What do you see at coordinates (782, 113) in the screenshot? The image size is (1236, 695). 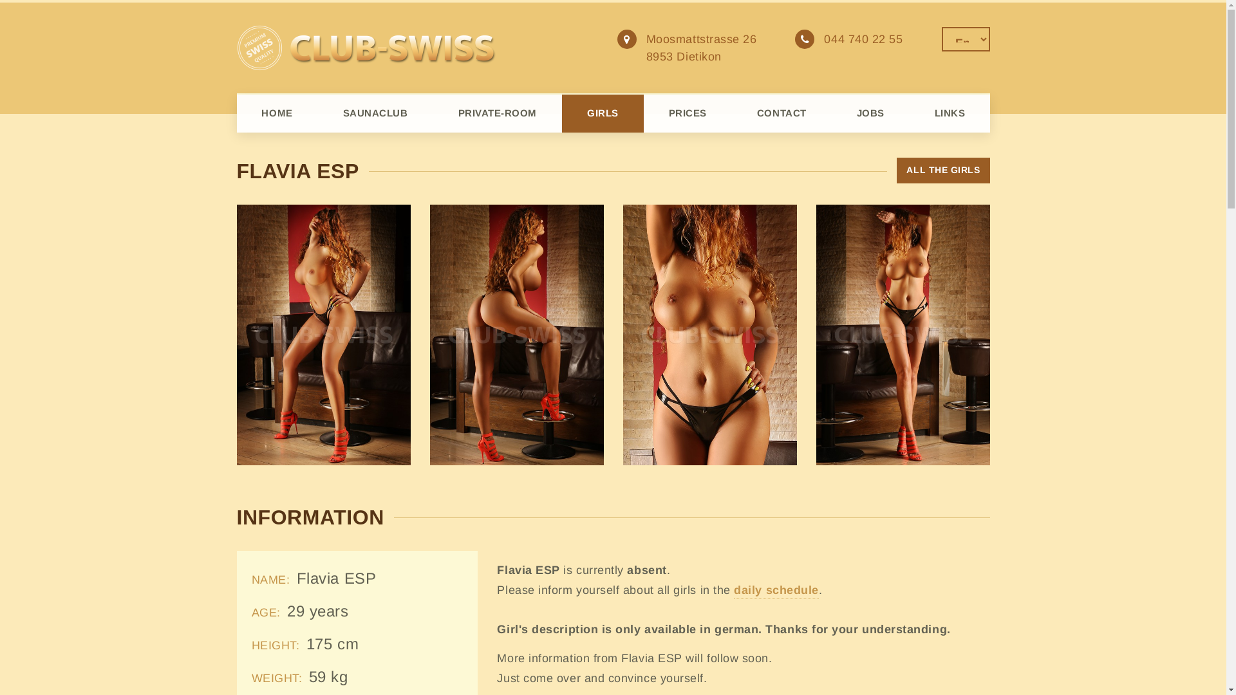 I see `CONTACT` at bounding box center [782, 113].